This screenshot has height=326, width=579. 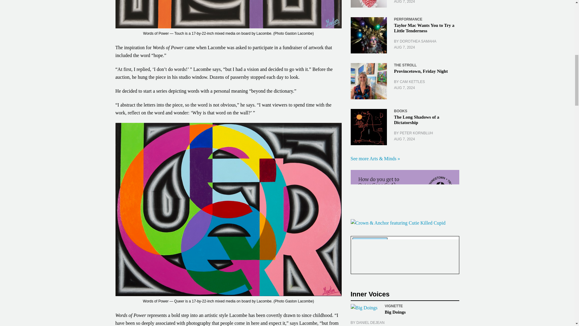 What do you see at coordinates (400, 111) in the screenshot?
I see `More from this category` at bounding box center [400, 111].